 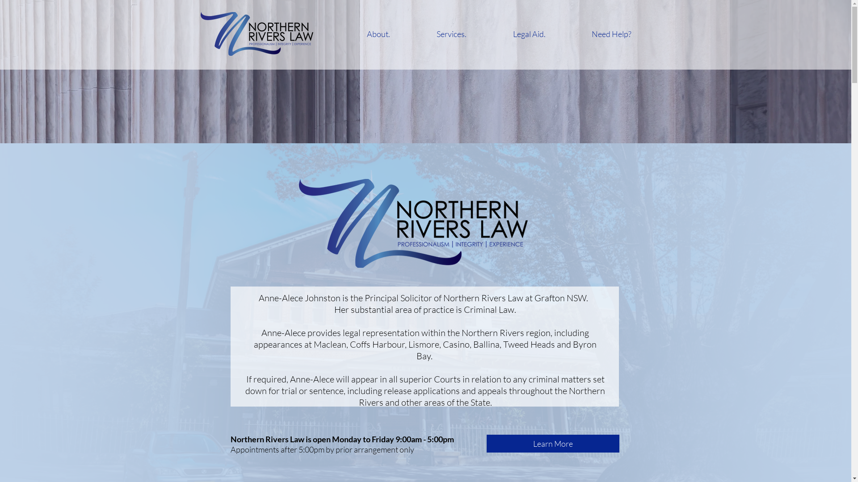 What do you see at coordinates (529, 34) in the screenshot?
I see `Legal Aid.` at bounding box center [529, 34].